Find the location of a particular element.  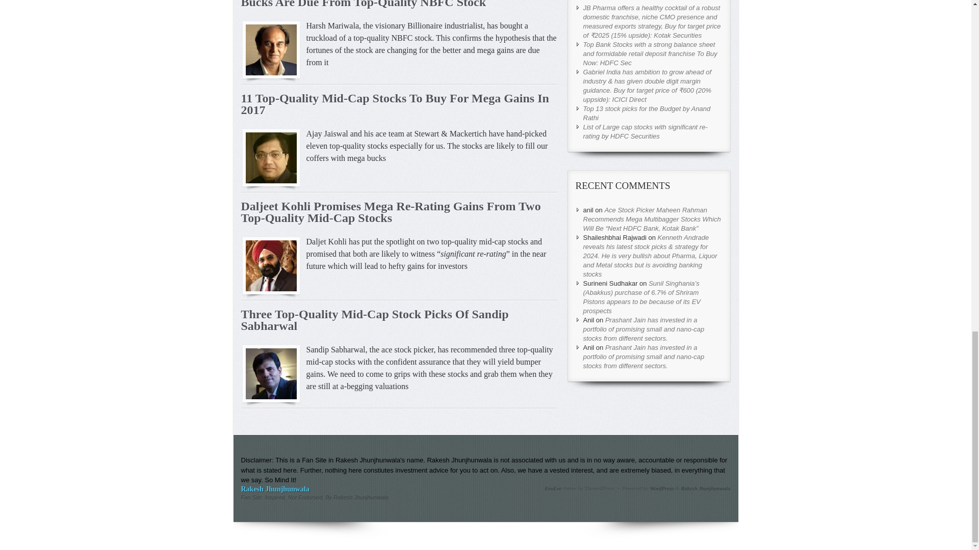

11 Top-Quality Mid-Cap Stocks To Buy For Mega Gains In 2017 is located at coordinates (395, 104).